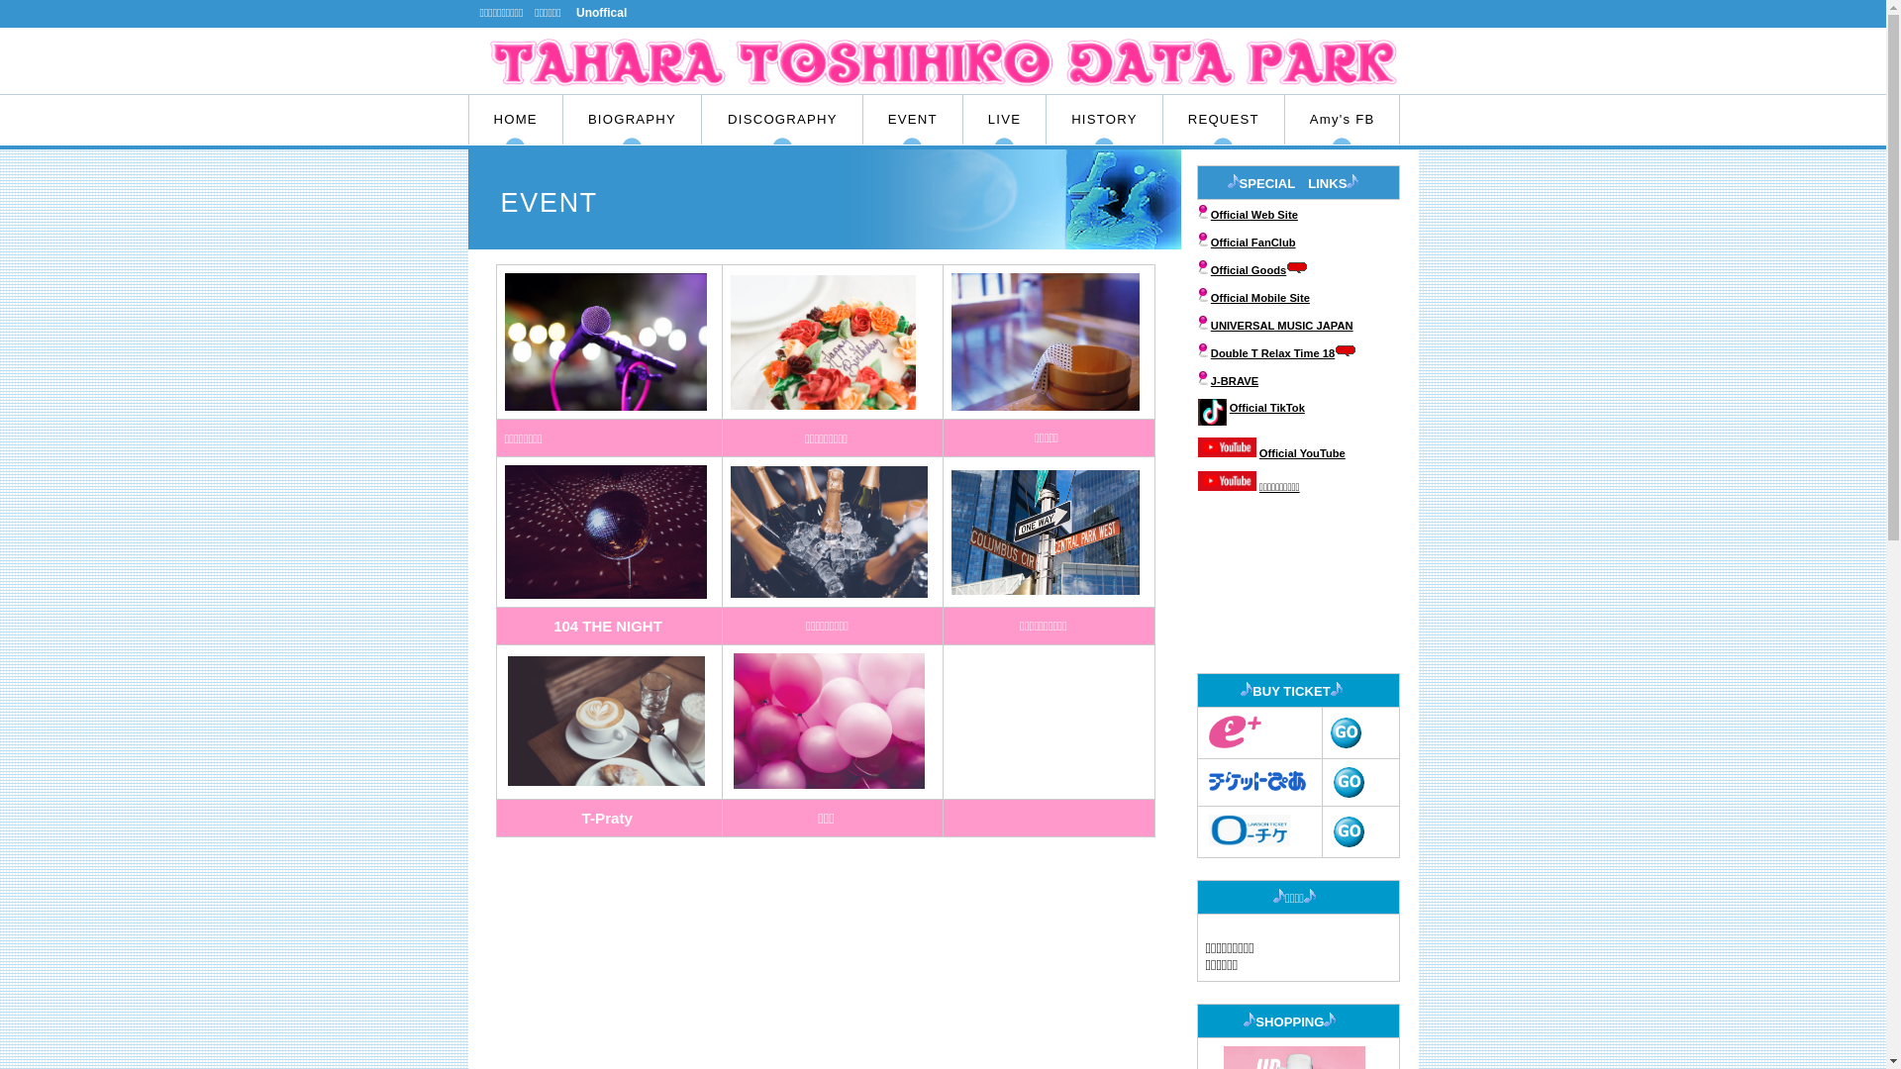 Image resolution: width=1901 pixels, height=1069 pixels. What do you see at coordinates (1283, 353) in the screenshot?
I see `Double T Relax Time 18` at bounding box center [1283, 353].